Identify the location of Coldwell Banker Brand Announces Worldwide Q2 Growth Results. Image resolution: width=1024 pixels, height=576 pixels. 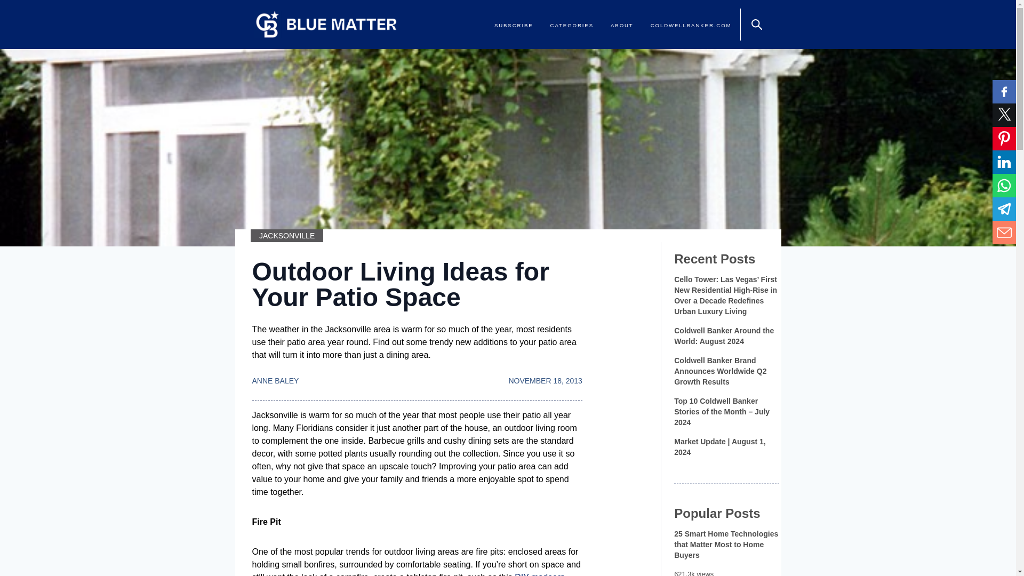
(726, 371).